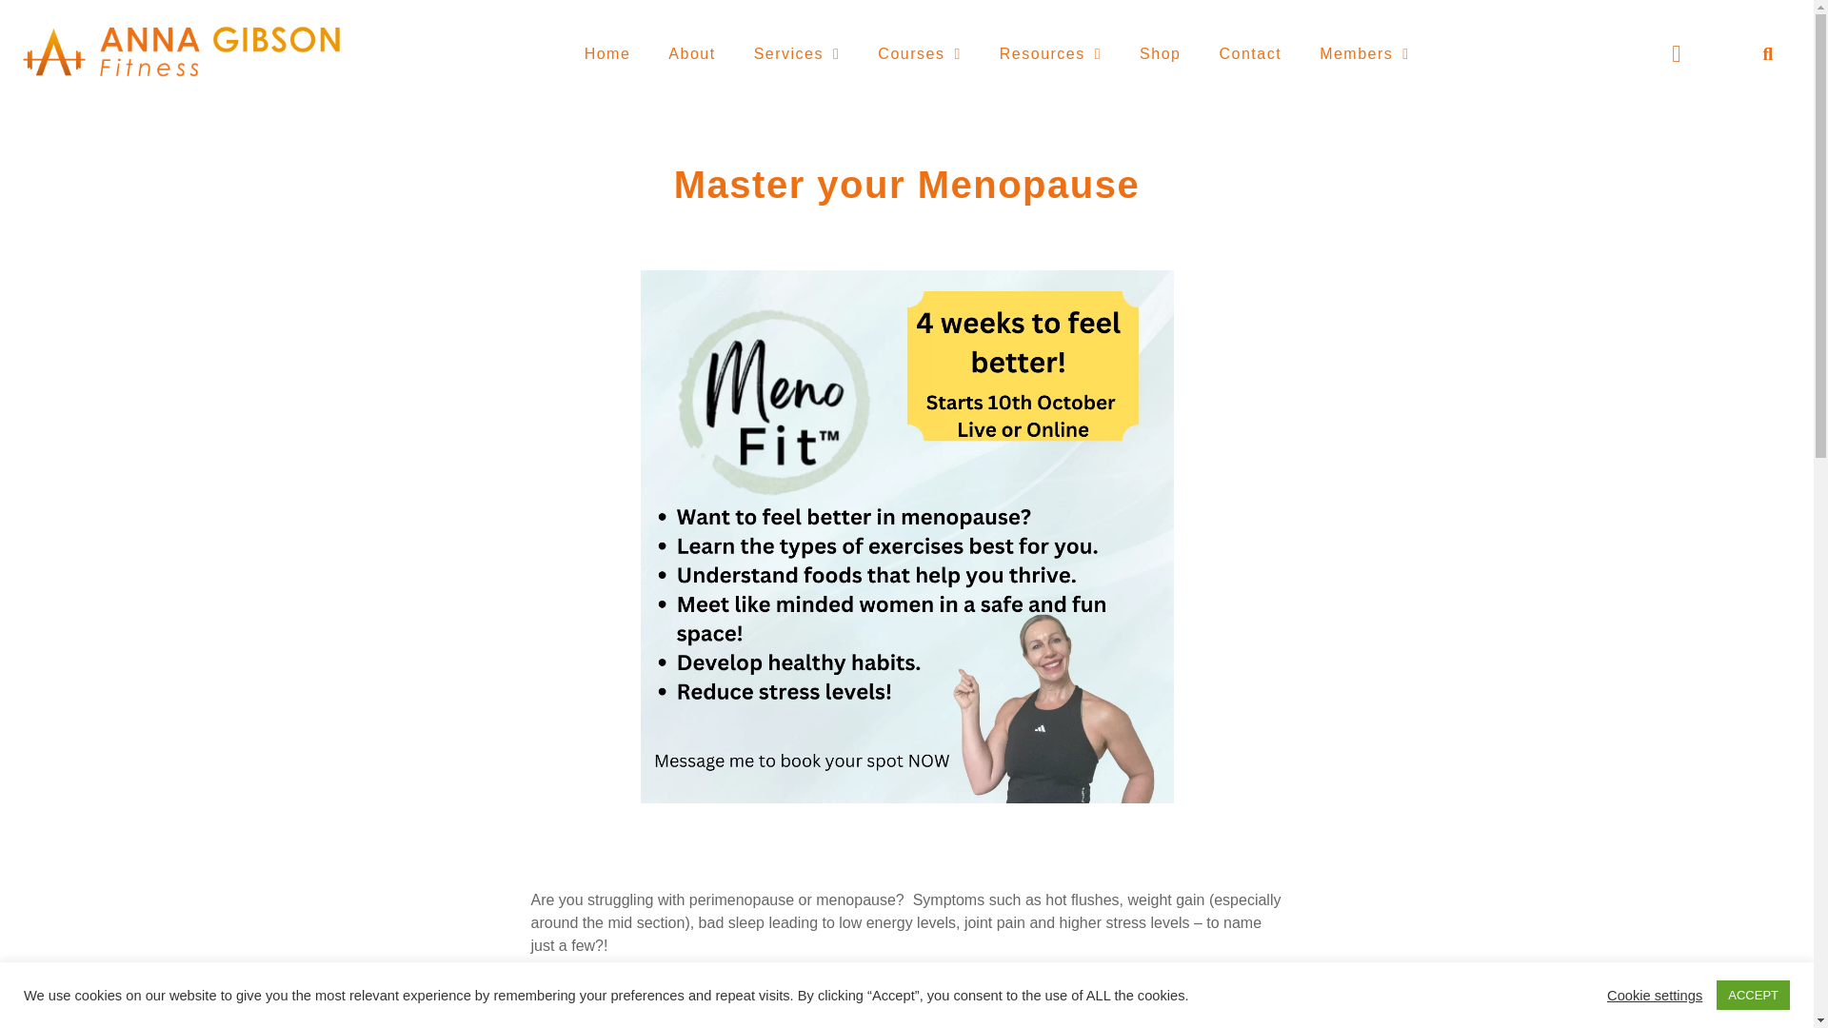  What do you see at coordinates (1364, 53) in the screenshot?
I see `Members` at bounding box center [1364, 53].